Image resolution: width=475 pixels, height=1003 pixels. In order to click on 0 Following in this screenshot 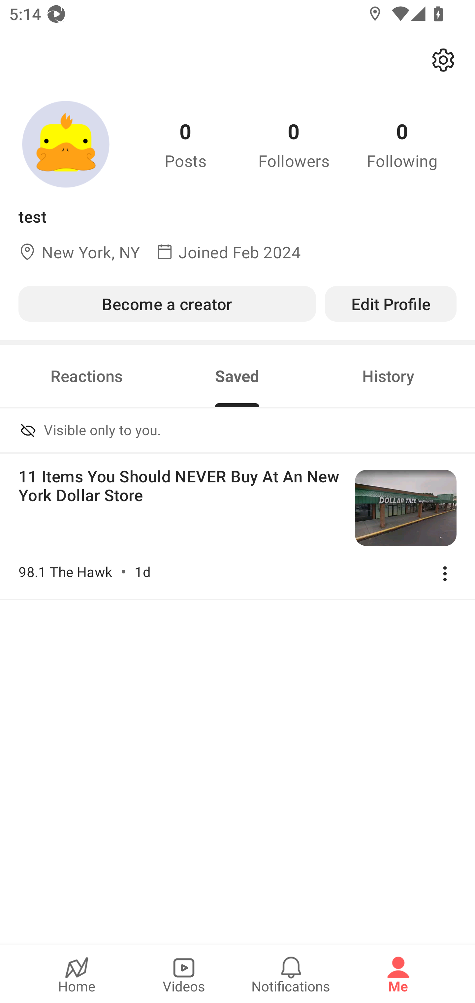, I will do `click(402, 144)`.